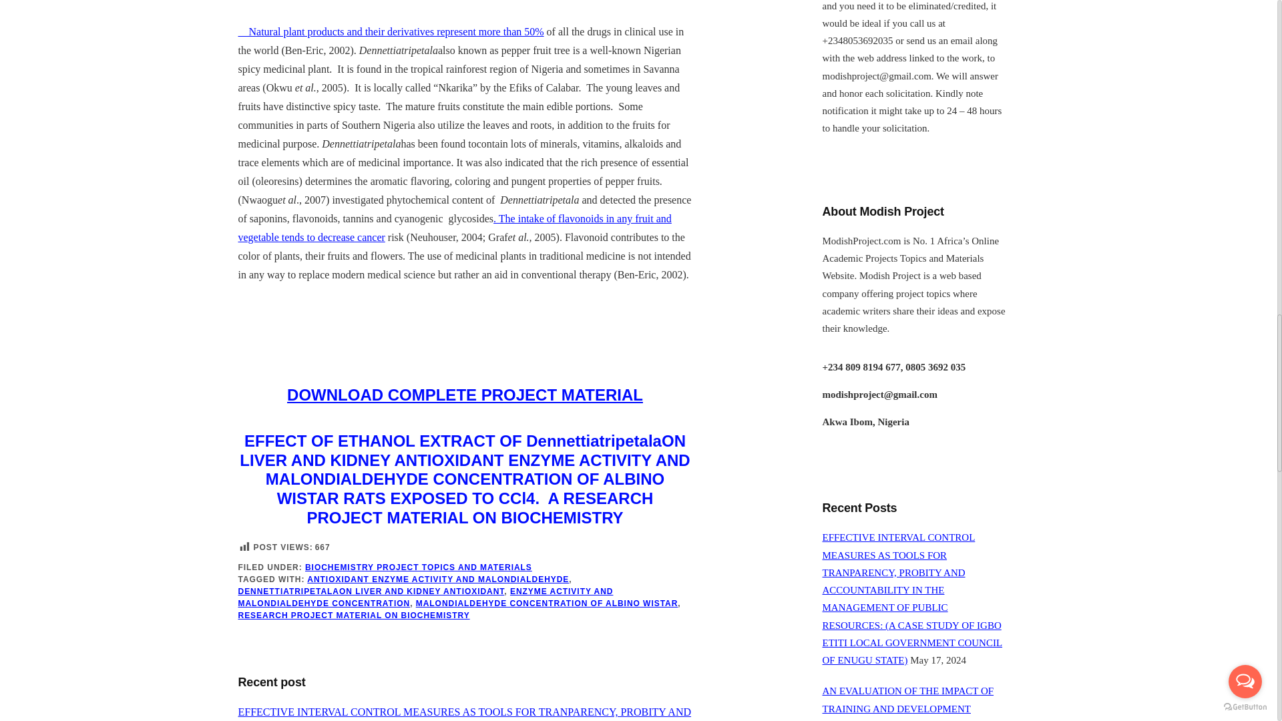 Image resolution: width=1282 pixels, height=721 pixels. Describe the element at coordinates (418, 567) in the screenshot. I see `BIOCHEMISTRY PROJECT TOPICS AND MATERIALS` at that location.